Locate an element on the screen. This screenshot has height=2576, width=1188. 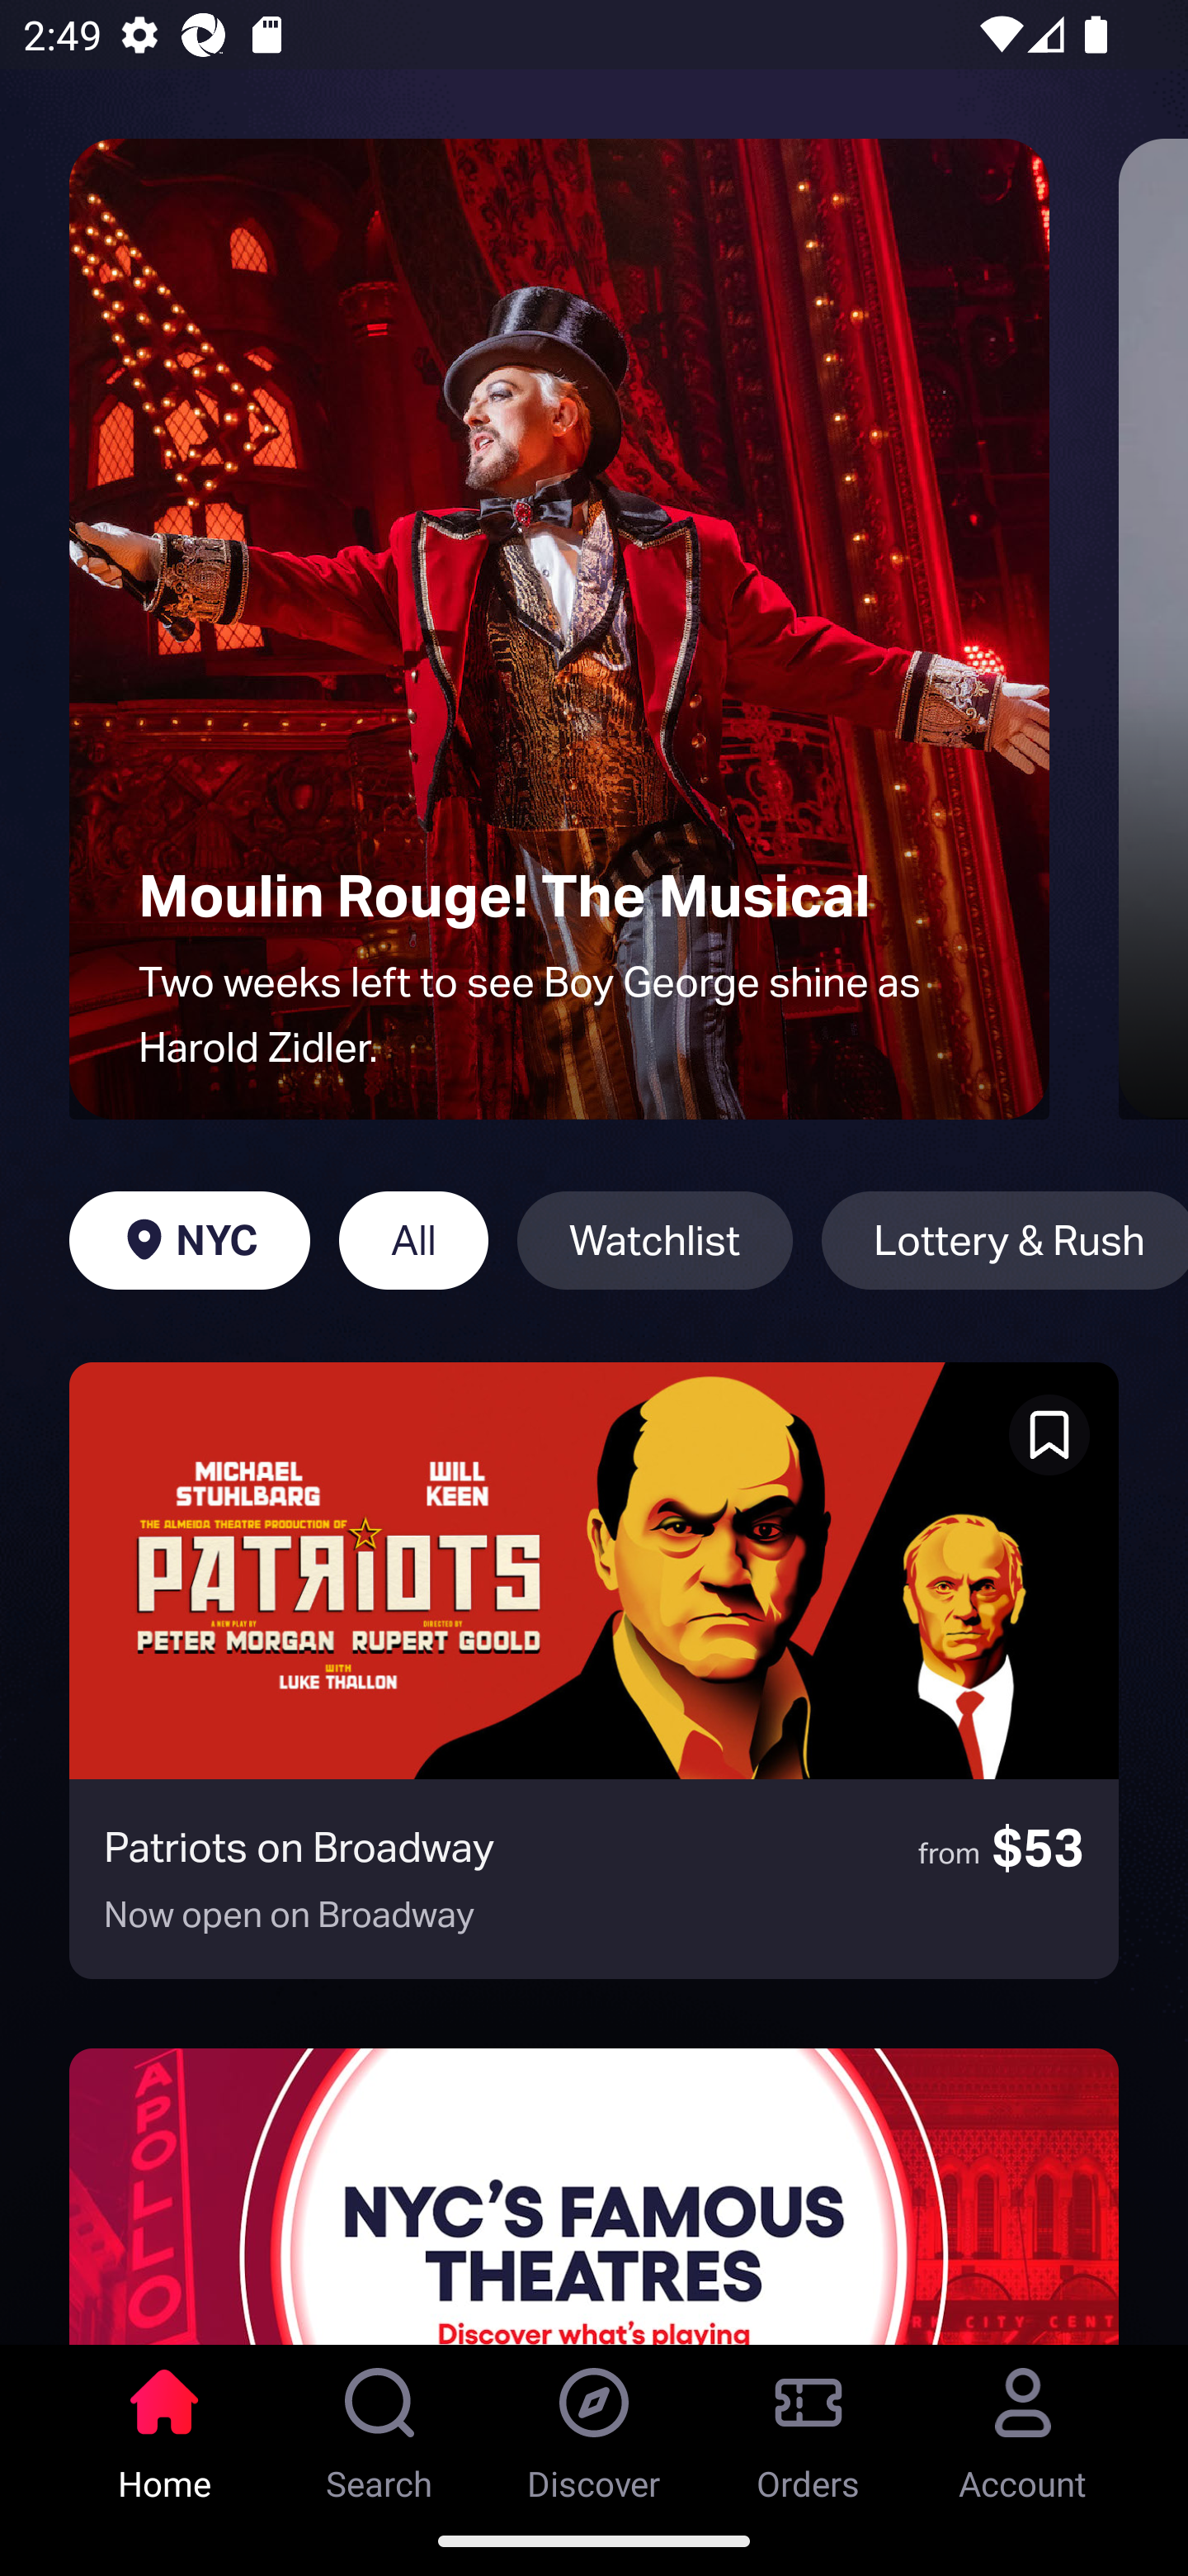
All is located at coordinates (412, 1240).